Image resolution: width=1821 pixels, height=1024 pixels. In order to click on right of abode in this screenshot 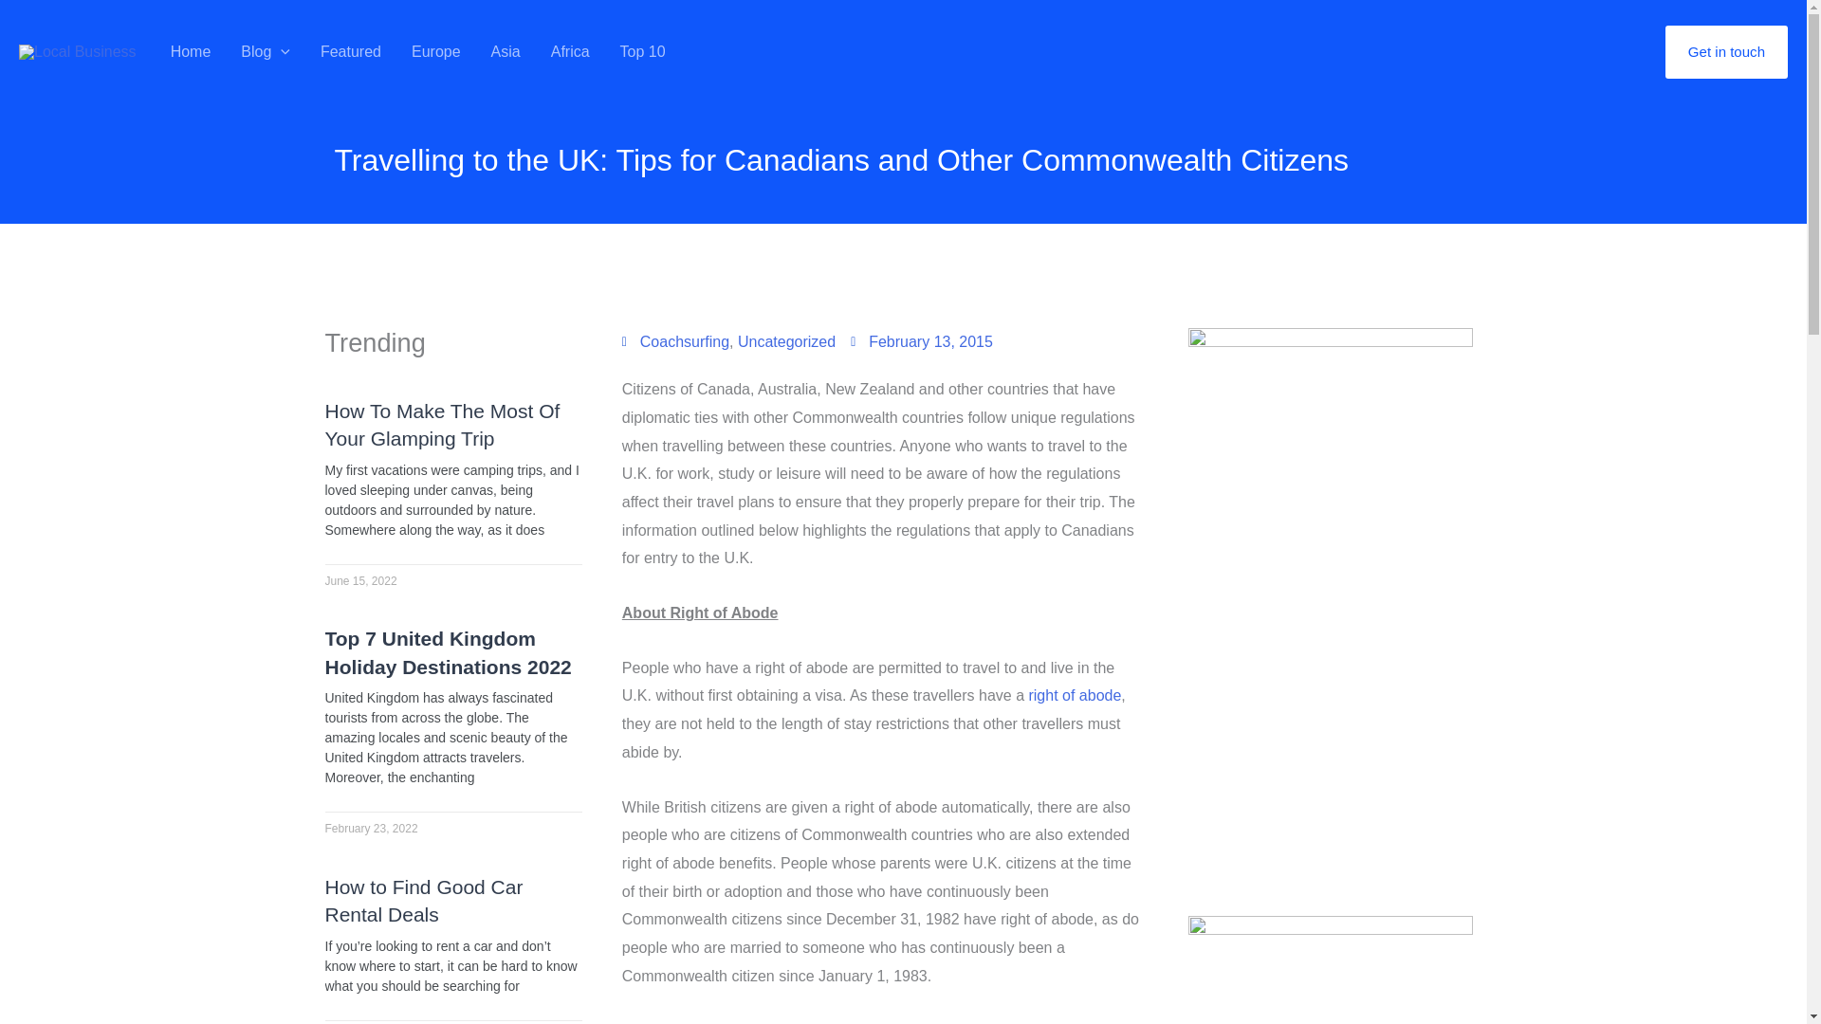, I will do `click(1075, 694)`.